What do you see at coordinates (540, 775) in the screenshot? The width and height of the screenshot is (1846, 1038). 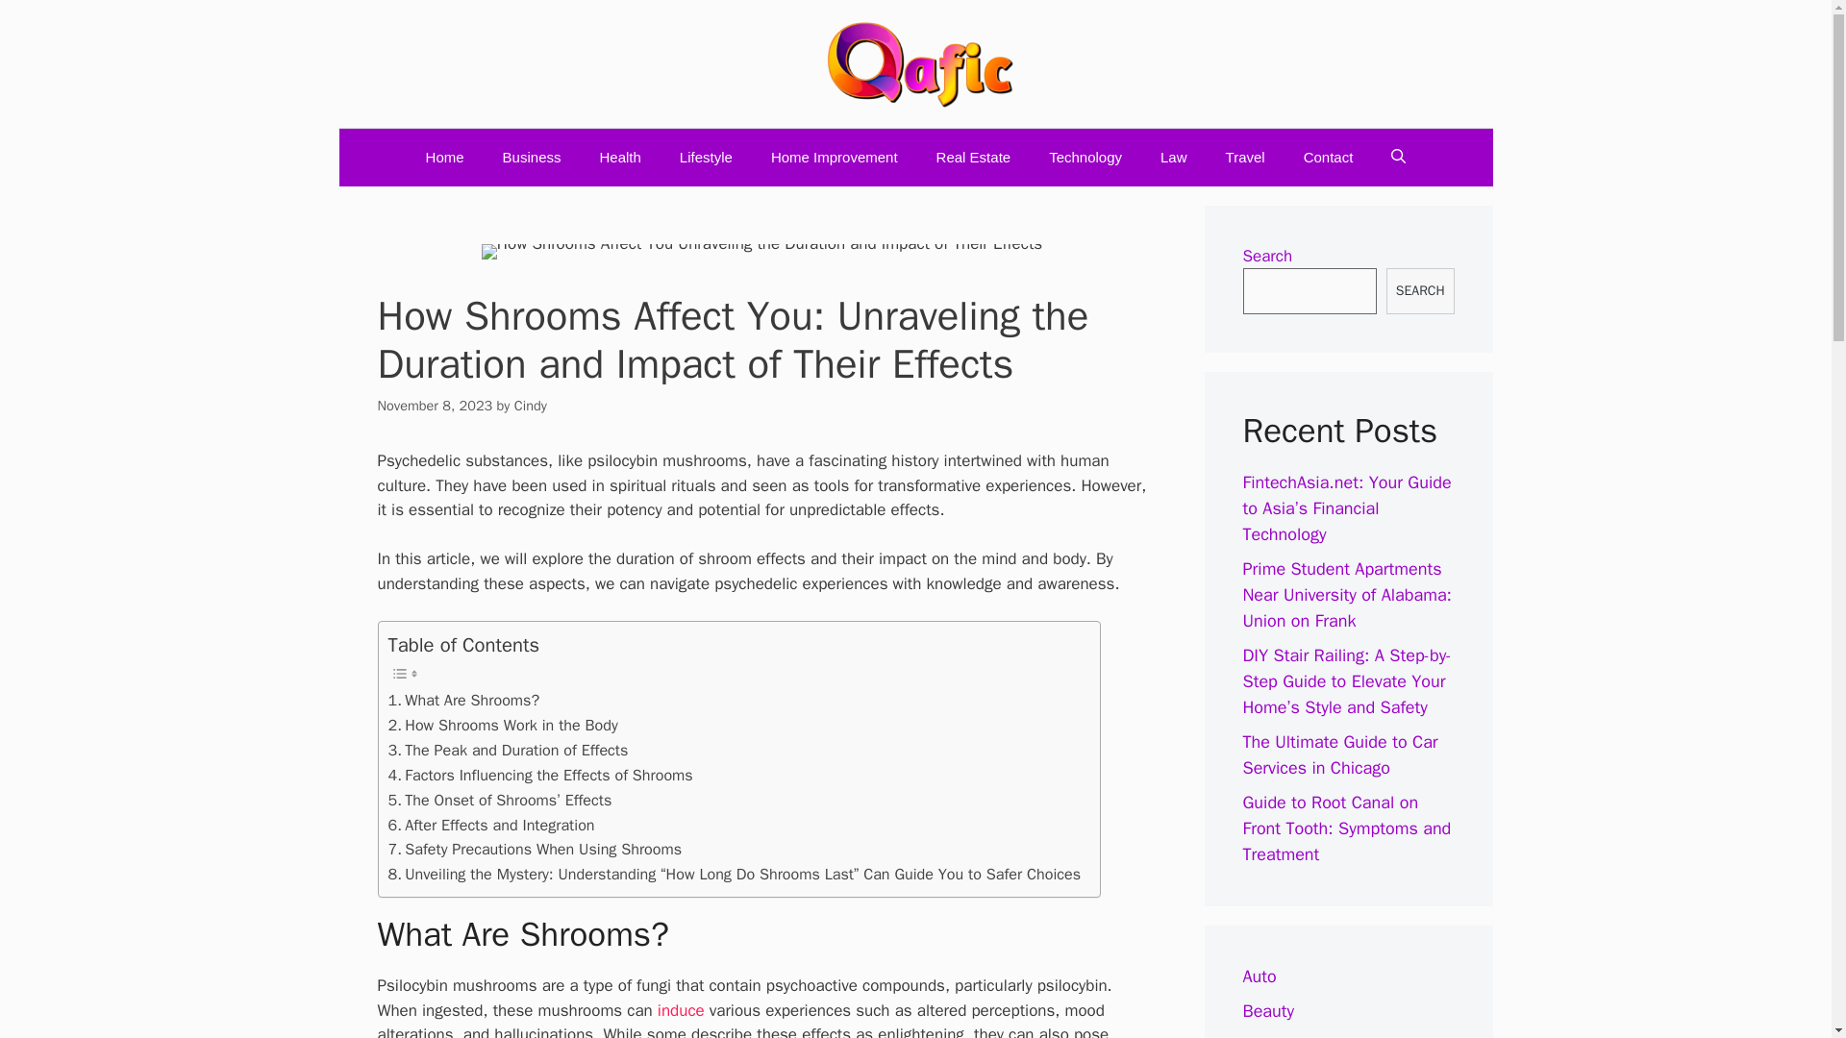 I see `Factors Influencing the Effects of Shrooms` at bounding box center [540, 775].